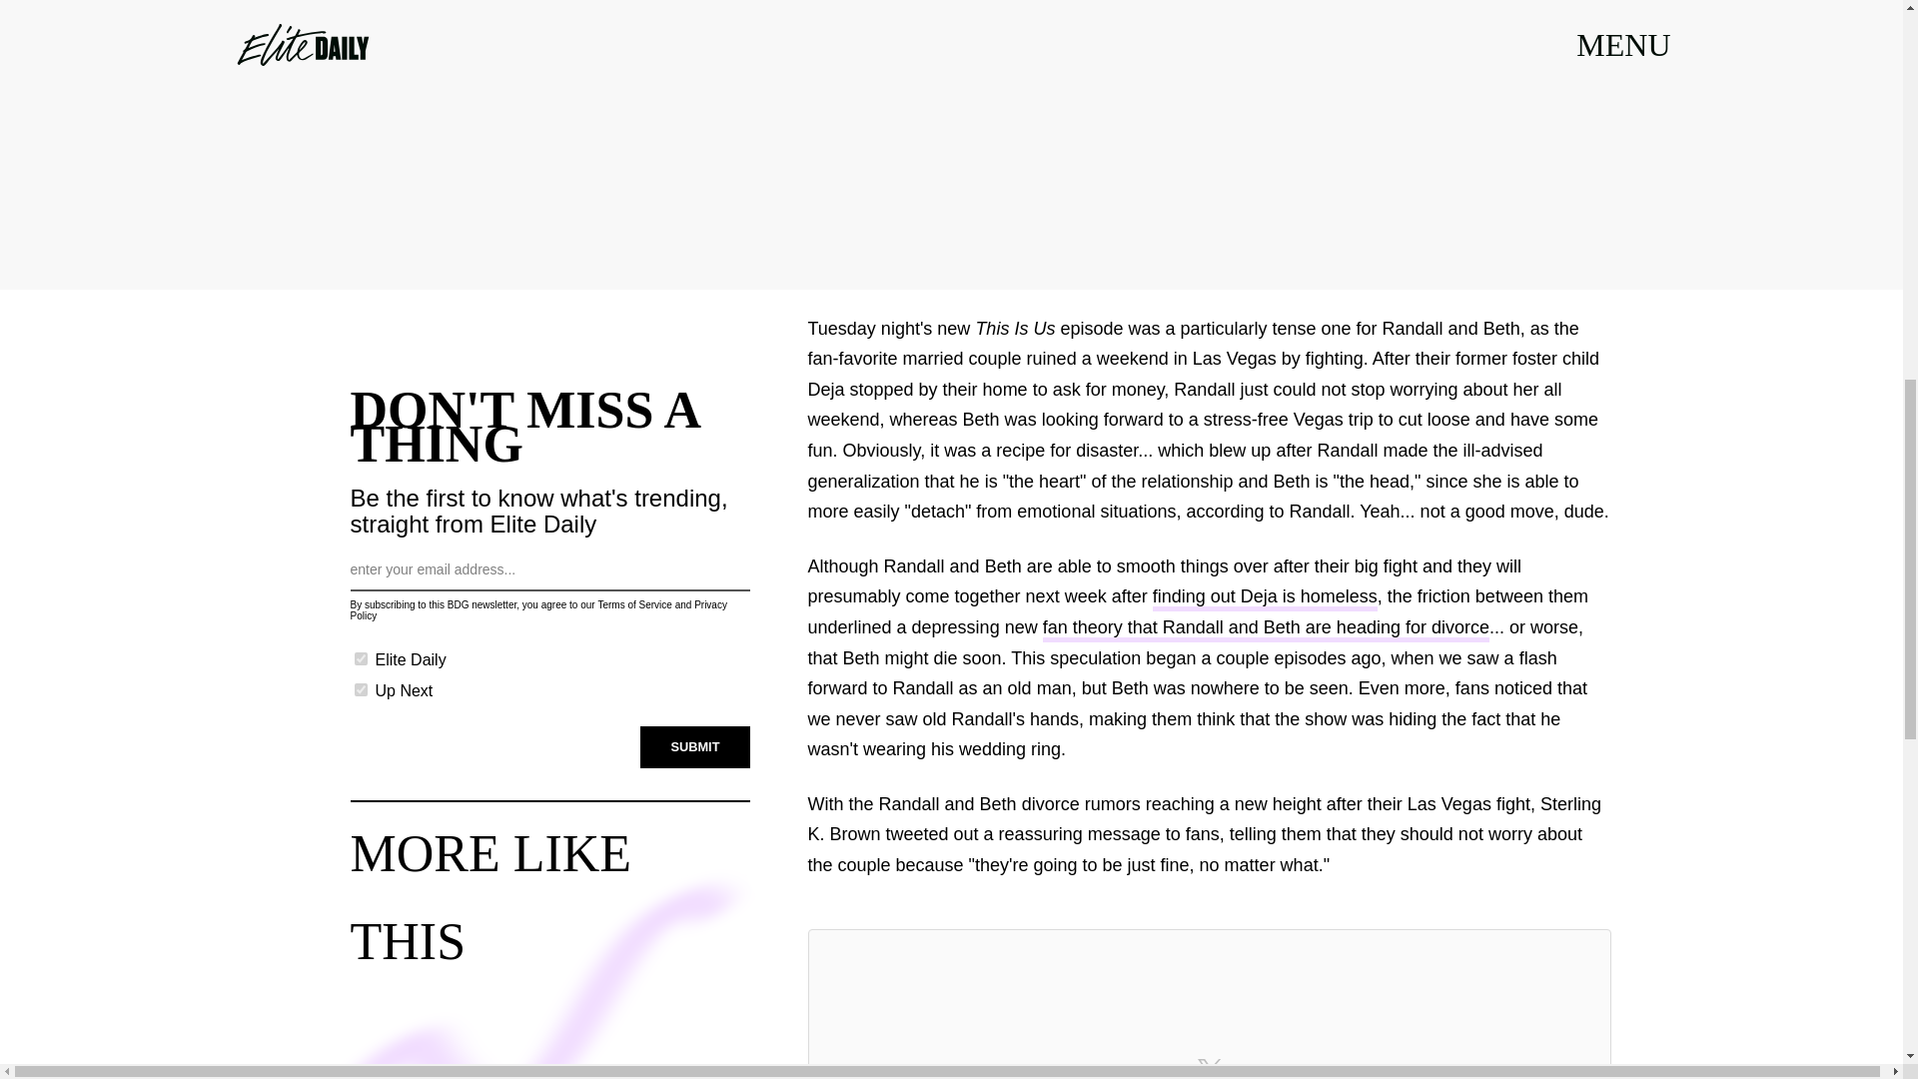  Describe the element at coordinates (633, 605) in the screenshot. I see `Terms of Service` at that location.